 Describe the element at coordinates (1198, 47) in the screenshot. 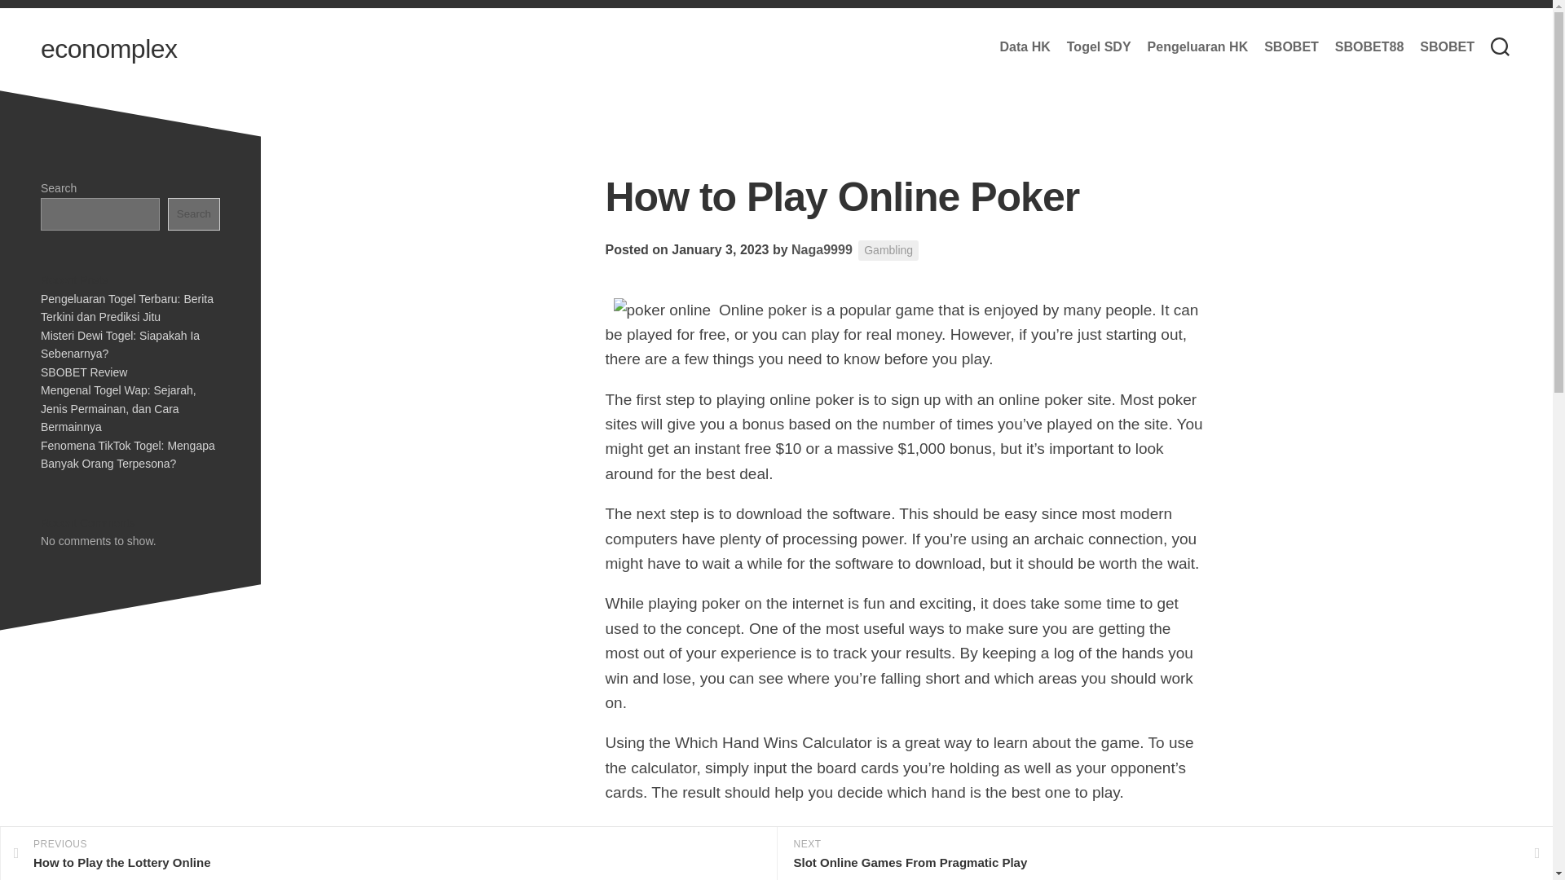

I see `Search` at that location.